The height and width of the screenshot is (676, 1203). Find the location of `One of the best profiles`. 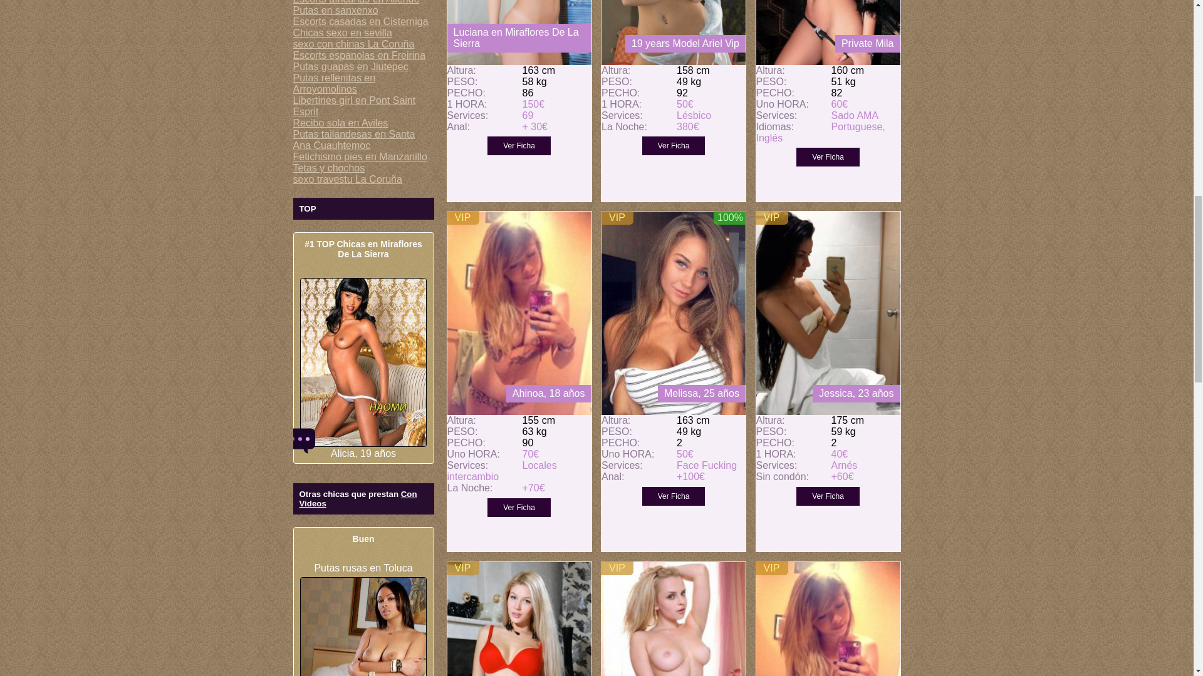

One of the best profiles is located at coordinates (617, 217).